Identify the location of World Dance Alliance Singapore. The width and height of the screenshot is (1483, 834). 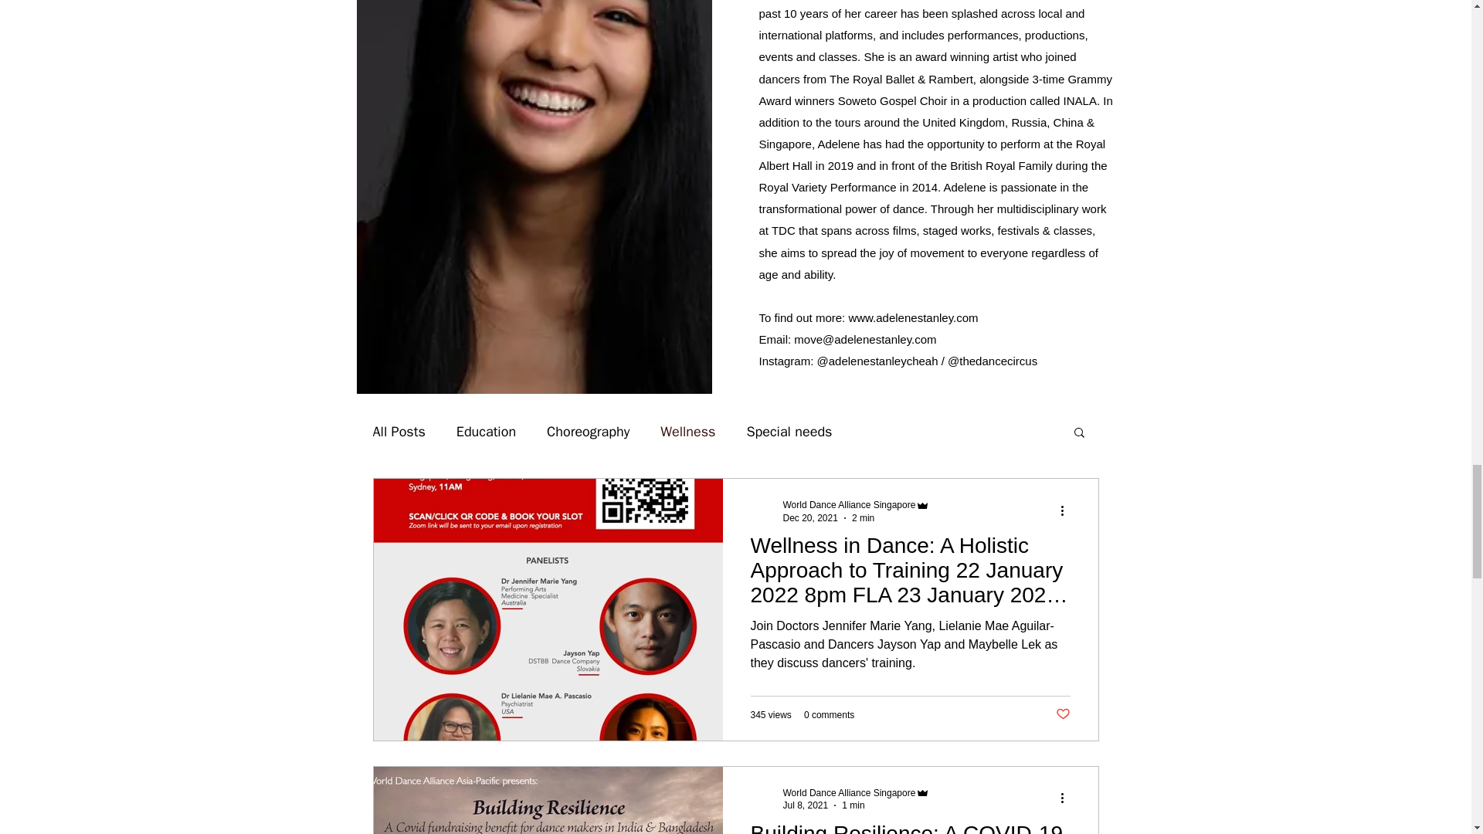
(850, 504).